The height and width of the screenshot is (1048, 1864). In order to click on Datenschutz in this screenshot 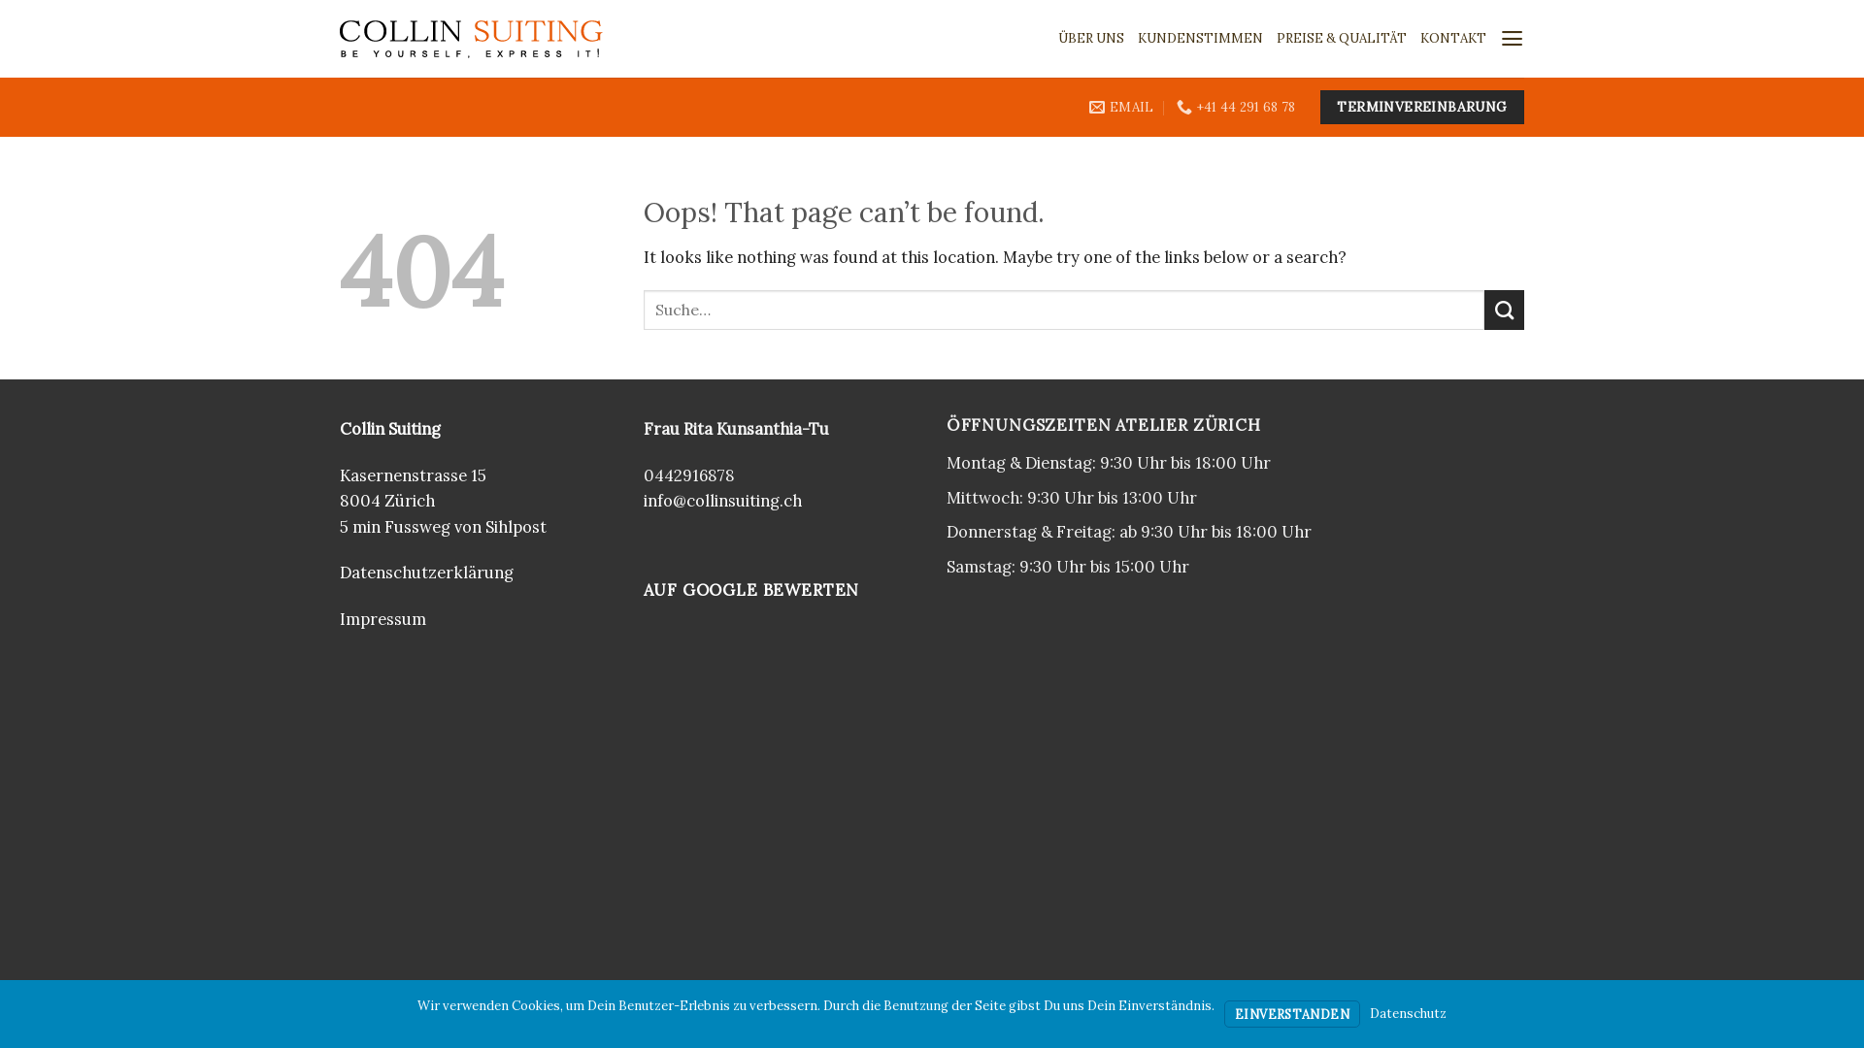, I will do `click(1408, 1013)`.